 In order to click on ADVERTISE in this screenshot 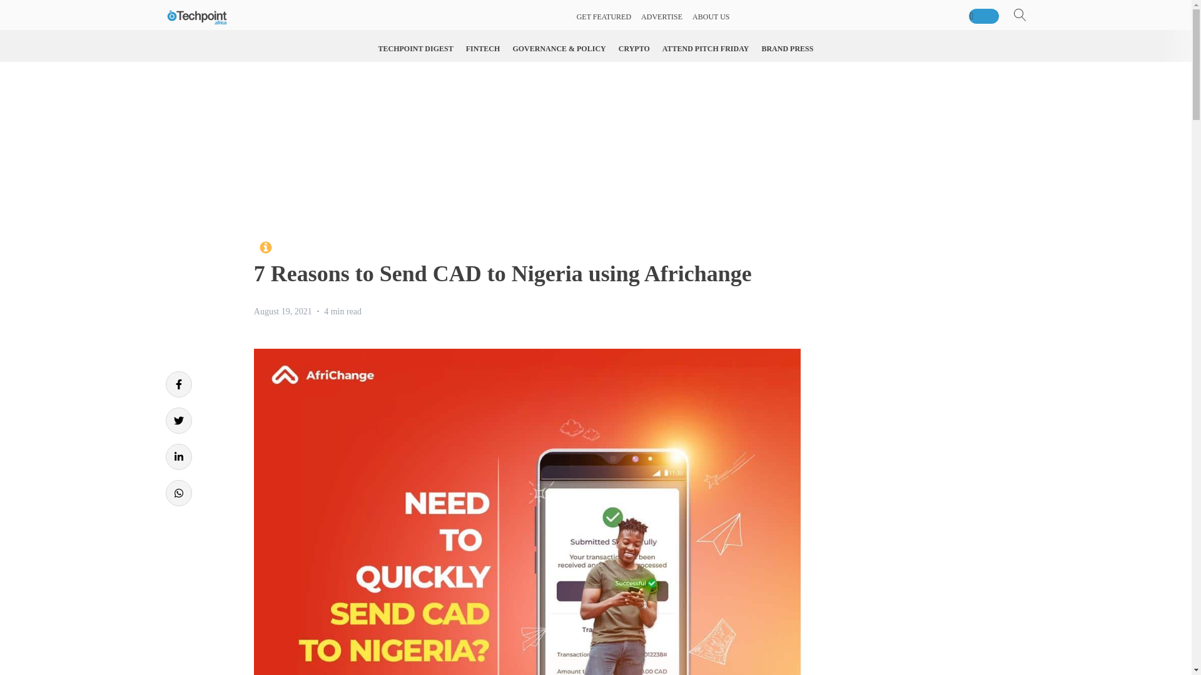, I will do `click(662, 17)`.